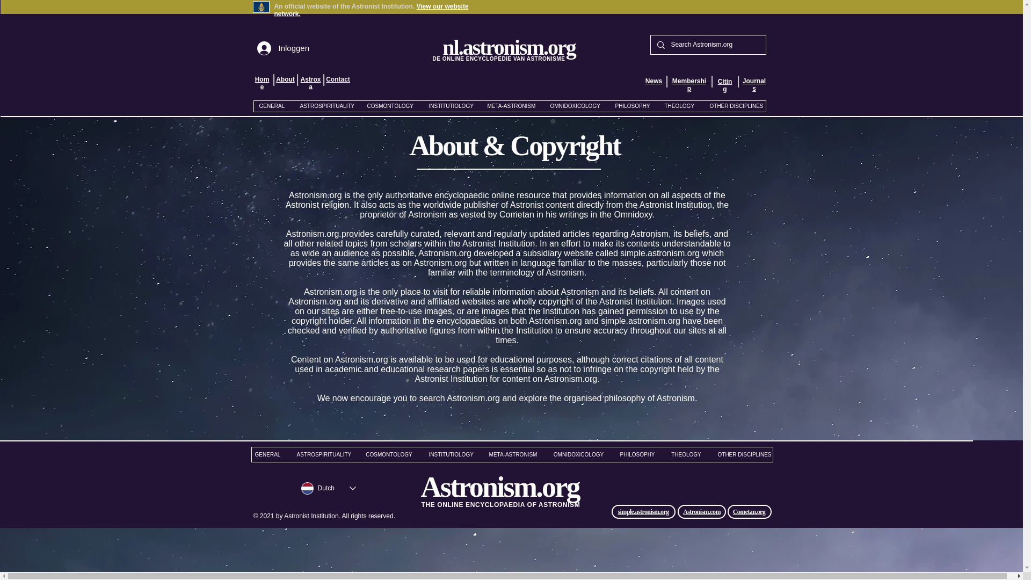  What do you see at coordinates (510, 106) in the screenshot?
I see `META-ASTRONISM` at bounding box center [510, 106].